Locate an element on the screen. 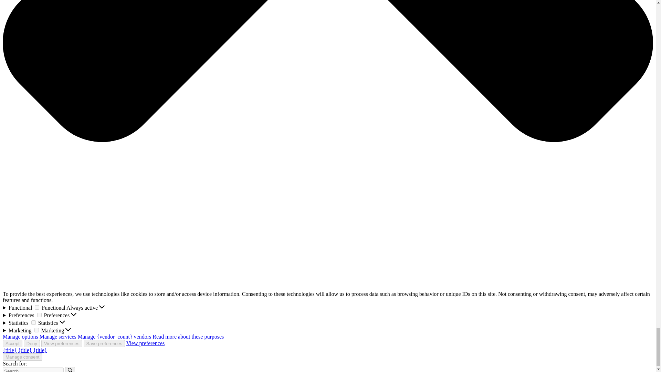 Image resolution: width=661 pixels, height=372 pixels. 1 is located at coordinates (37, 307).